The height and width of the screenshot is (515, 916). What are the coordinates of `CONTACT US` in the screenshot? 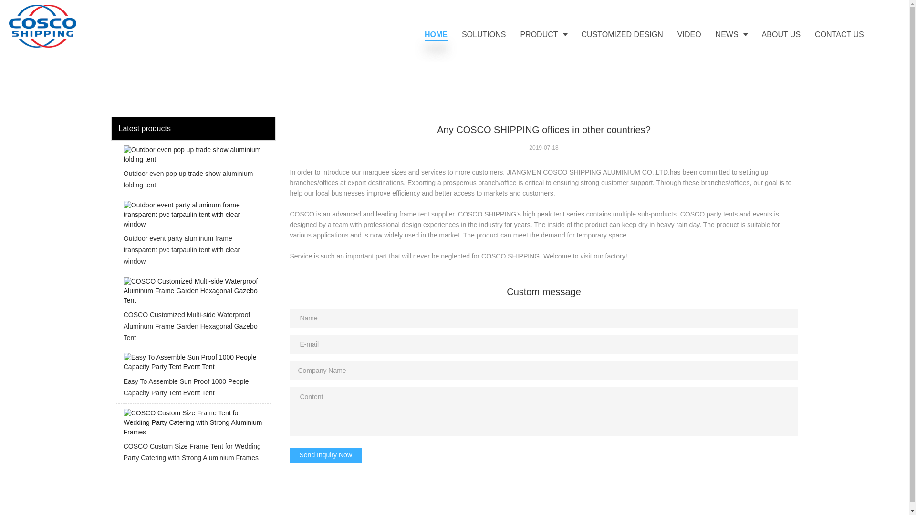 It's located at (839, 34).